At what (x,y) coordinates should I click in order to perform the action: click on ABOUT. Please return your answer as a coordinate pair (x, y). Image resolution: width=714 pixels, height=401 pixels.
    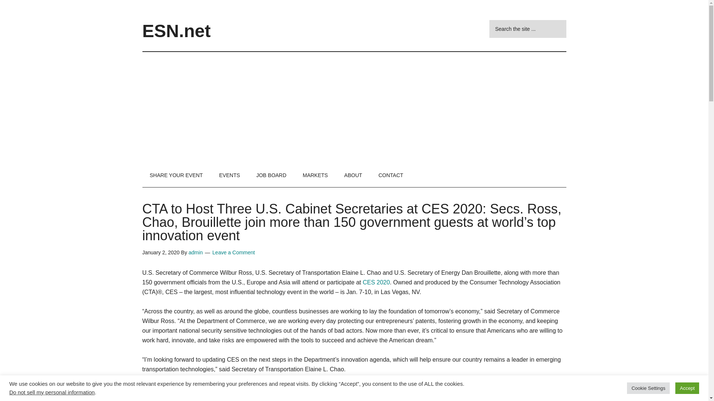
    Looking at the image, I should click on (353, 175).